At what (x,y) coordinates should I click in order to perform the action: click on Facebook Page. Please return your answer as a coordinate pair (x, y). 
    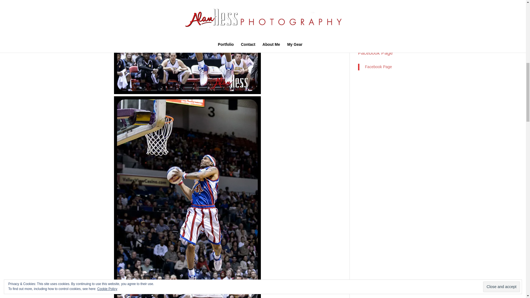
    Looking at the image, I should click on (375, 53).